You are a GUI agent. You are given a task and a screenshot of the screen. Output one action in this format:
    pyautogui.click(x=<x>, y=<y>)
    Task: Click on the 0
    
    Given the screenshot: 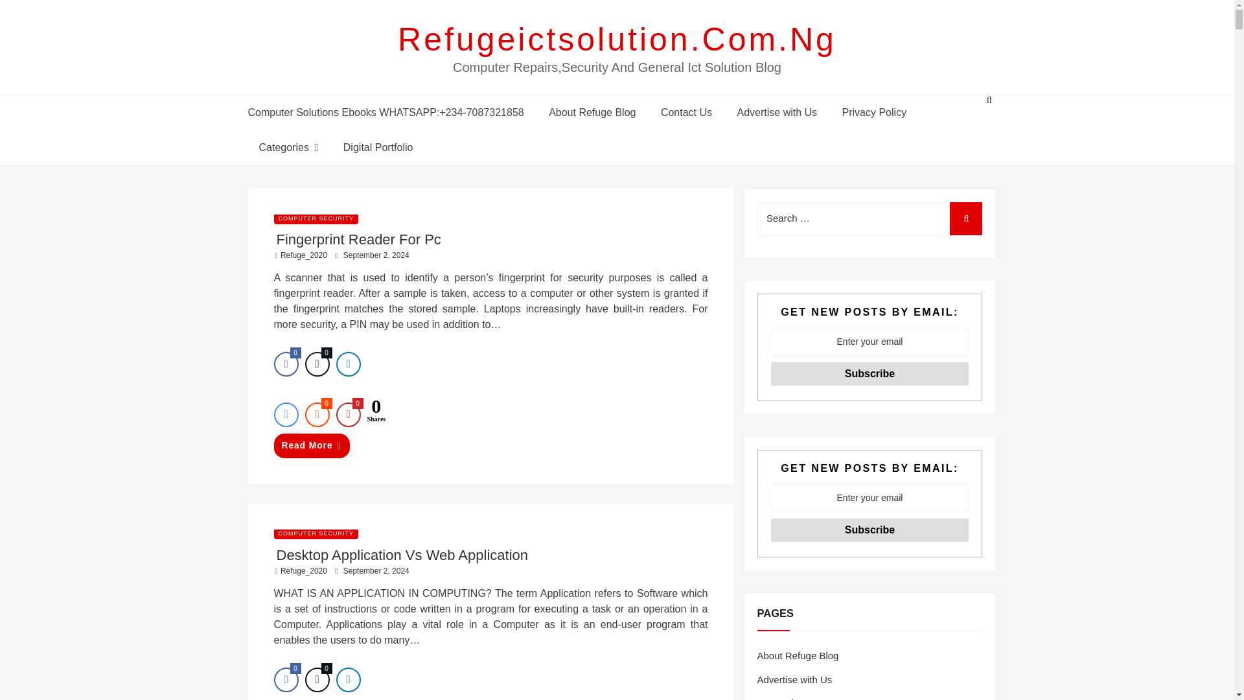 What is the action you would take?
    pyautogui.click(x=286, y=364)
    